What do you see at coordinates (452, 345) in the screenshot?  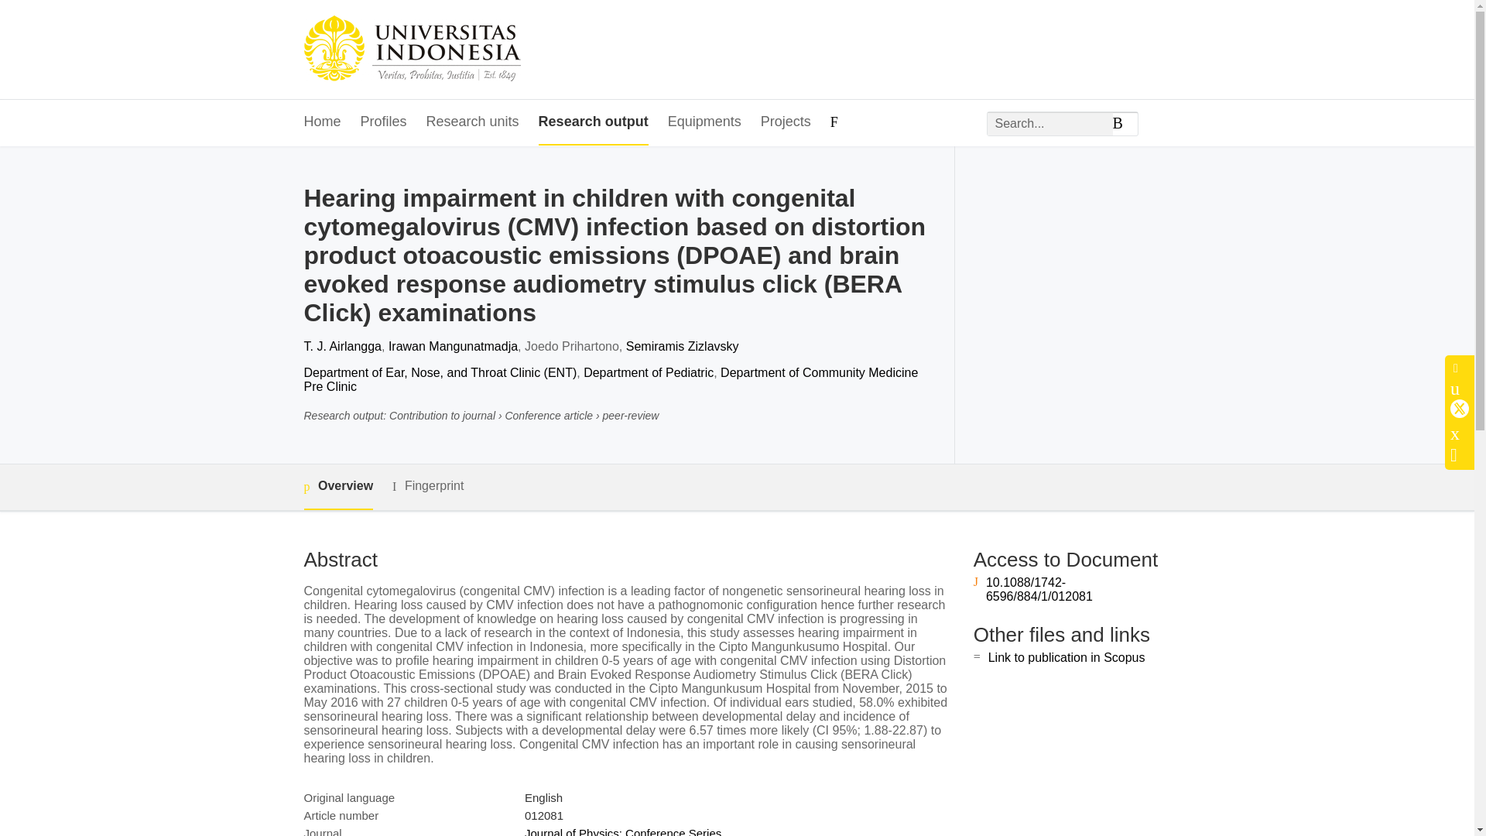 I see `Irawan Mangunatmadja` at bounding box center [452, 345].